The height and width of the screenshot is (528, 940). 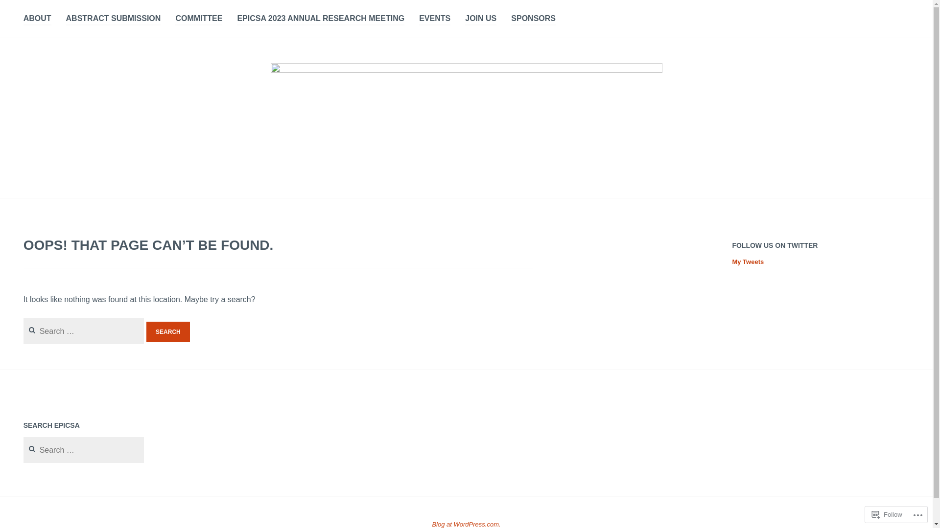 I want to click on SPONSORS, so click(x=534, y=19).